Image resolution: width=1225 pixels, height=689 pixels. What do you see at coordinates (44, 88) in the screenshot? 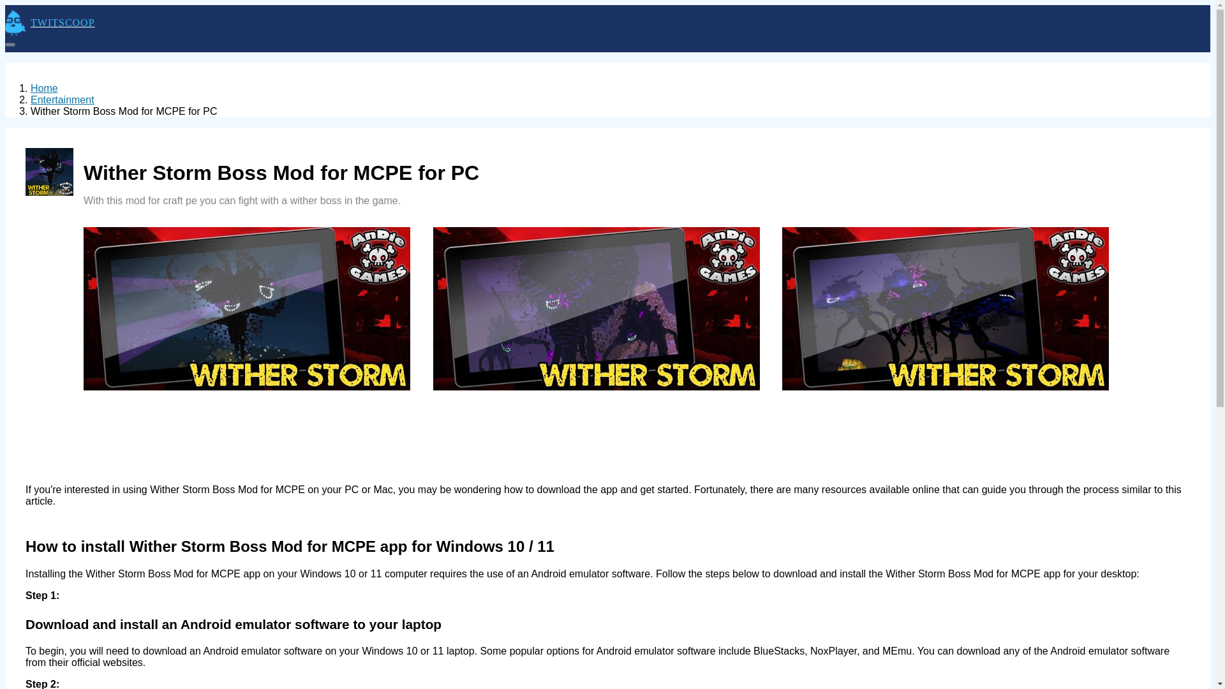
I see `Home` at bounding box center [44, 88].